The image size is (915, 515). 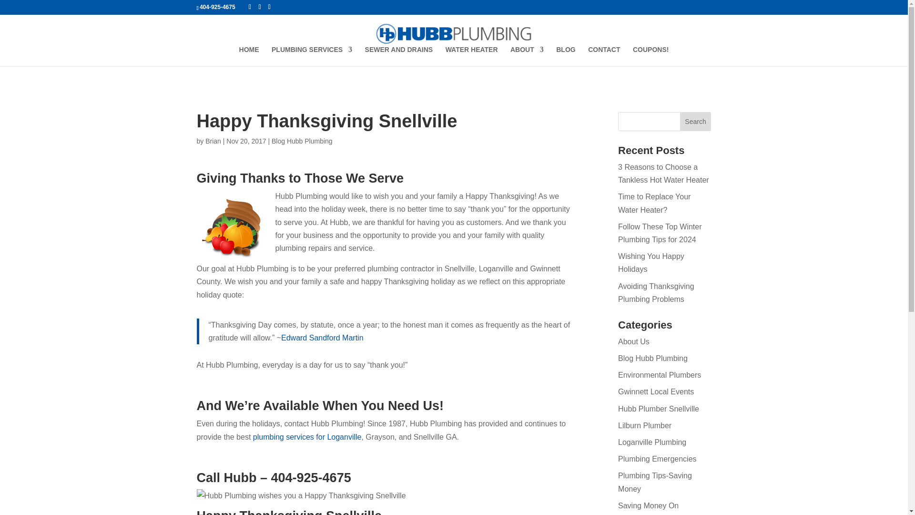 I want to click on COUPONS!, so click(x=651, y=56).